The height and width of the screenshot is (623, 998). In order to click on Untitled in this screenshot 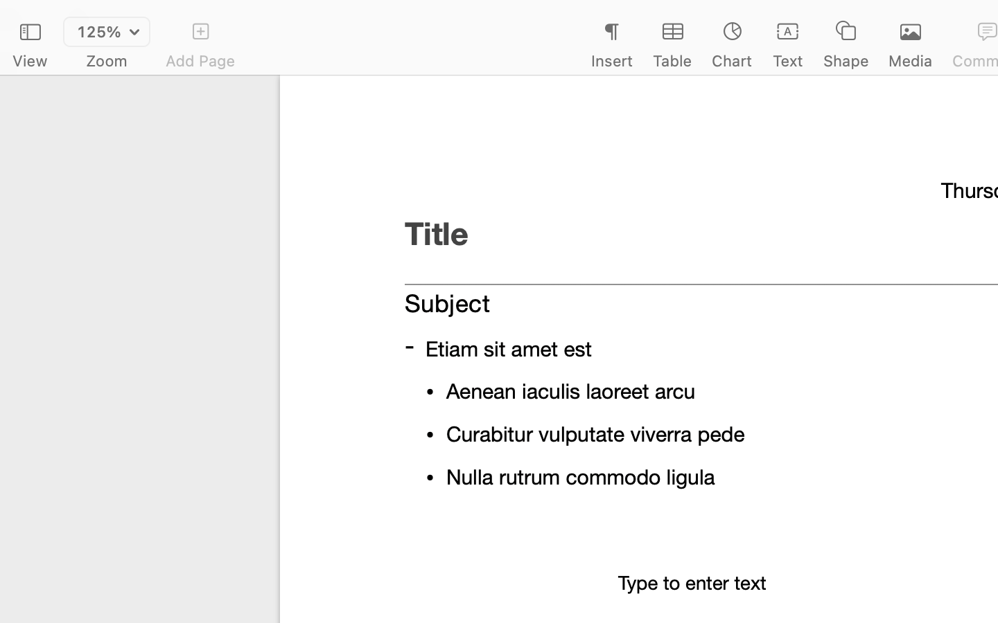, I will do `click(959, 18)`.